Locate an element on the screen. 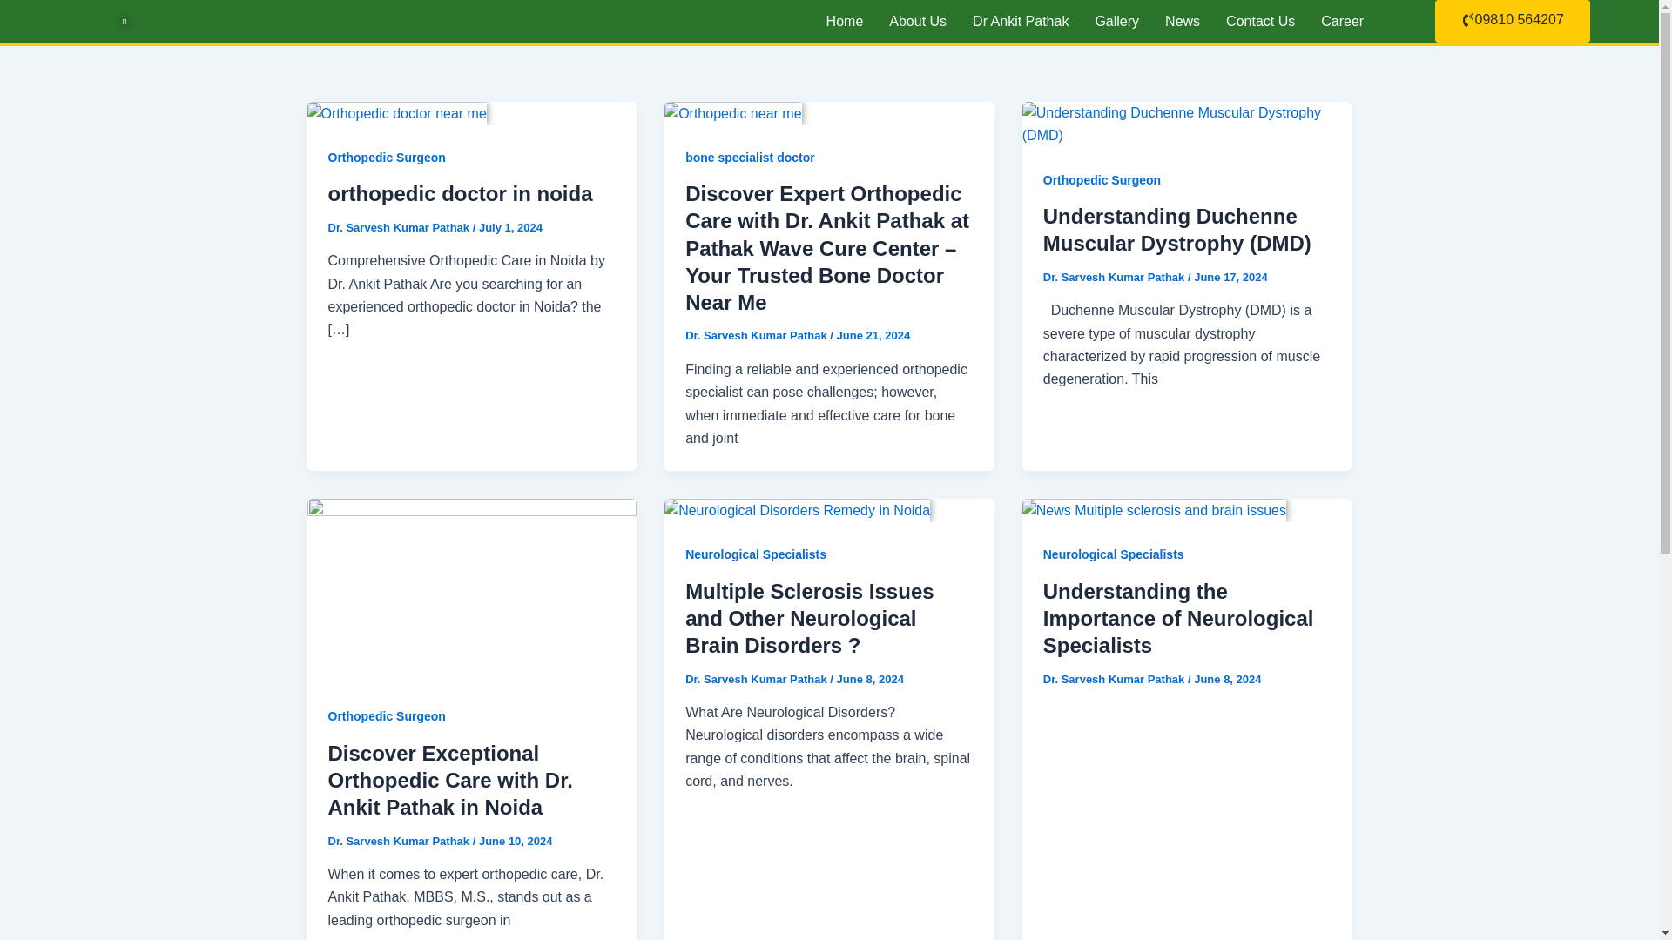  Career is located at coordinates (1341, 21).